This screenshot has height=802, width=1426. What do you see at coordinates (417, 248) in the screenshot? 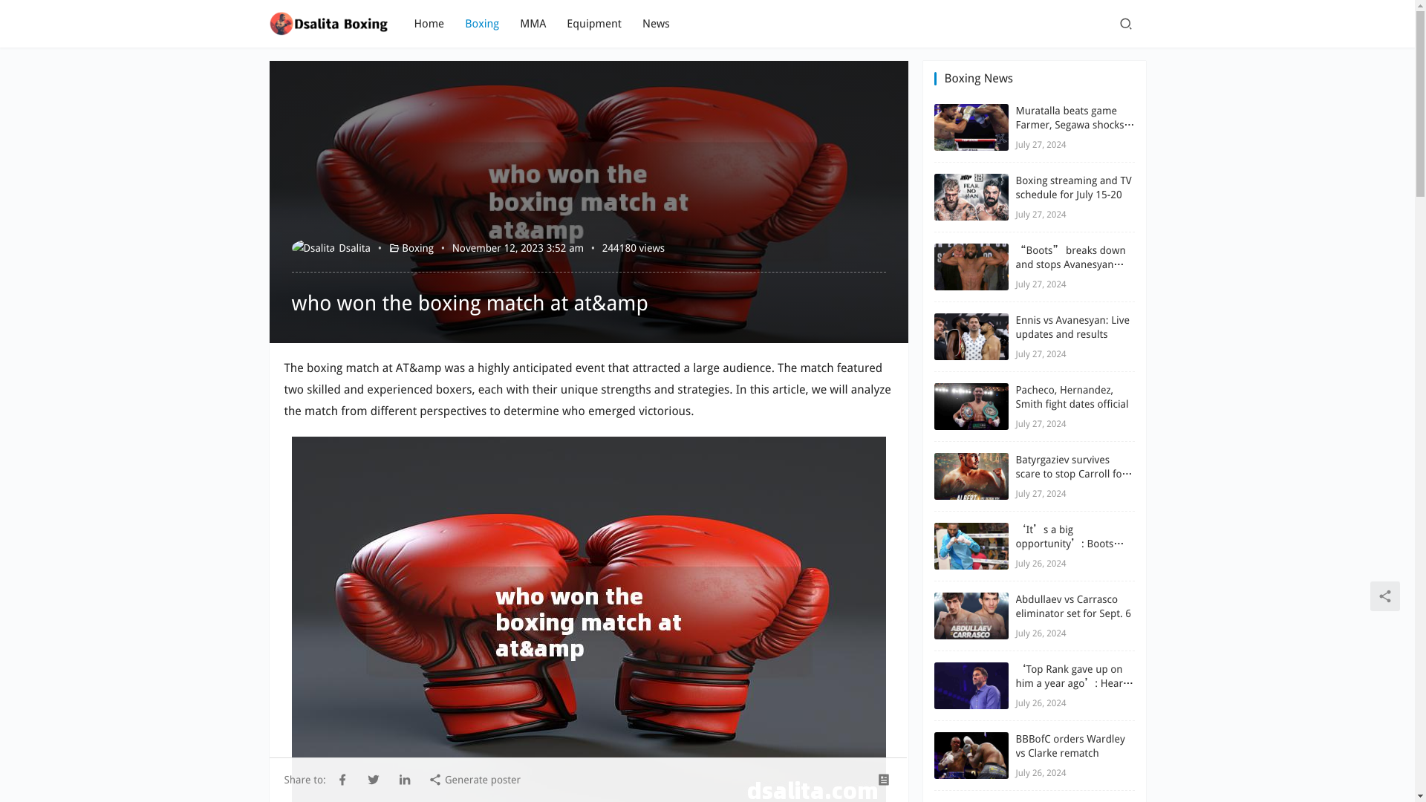
I see `Boxing` at bounding box center [417, 248].